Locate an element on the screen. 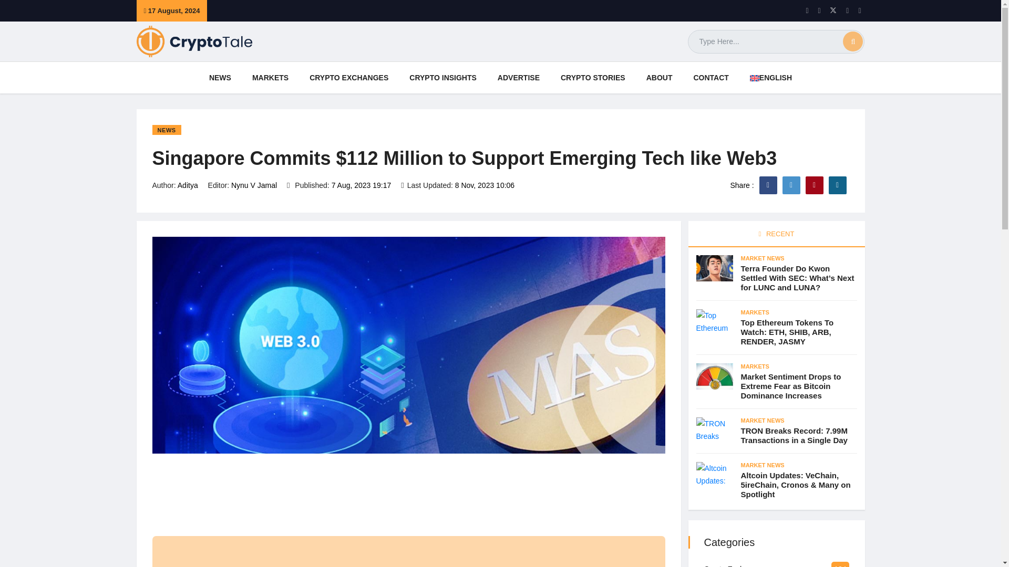 The height and width of the screenshot is (567, 1009). MARKETS is located at coordinates (270, 78).